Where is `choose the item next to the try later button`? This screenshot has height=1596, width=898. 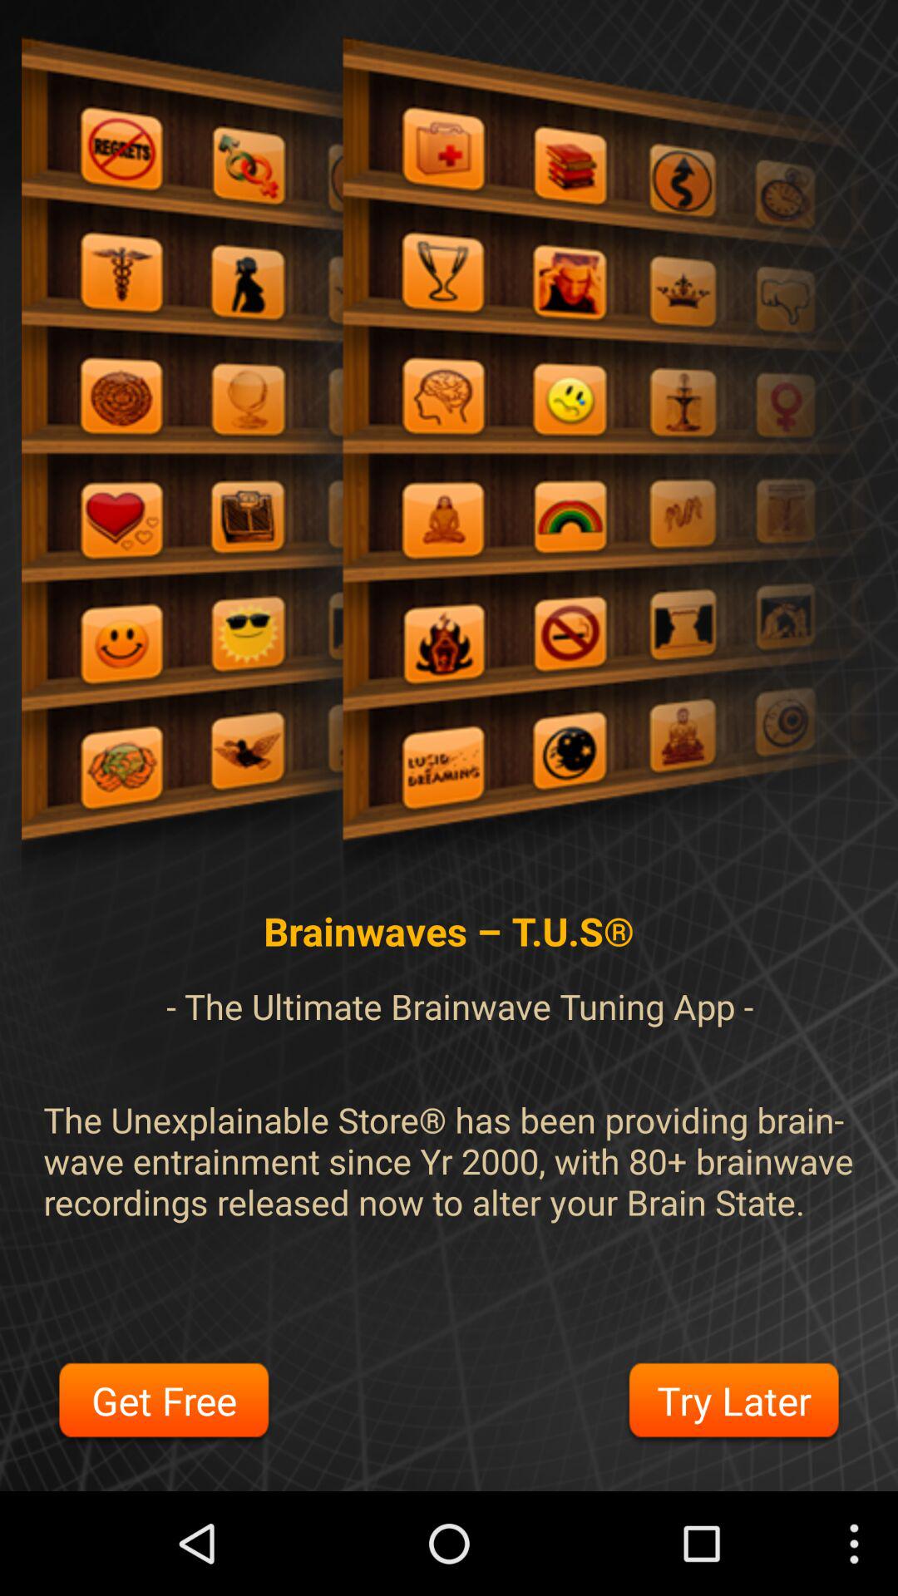 choose the item next to the try later button is located at coordinates (164, 1403).